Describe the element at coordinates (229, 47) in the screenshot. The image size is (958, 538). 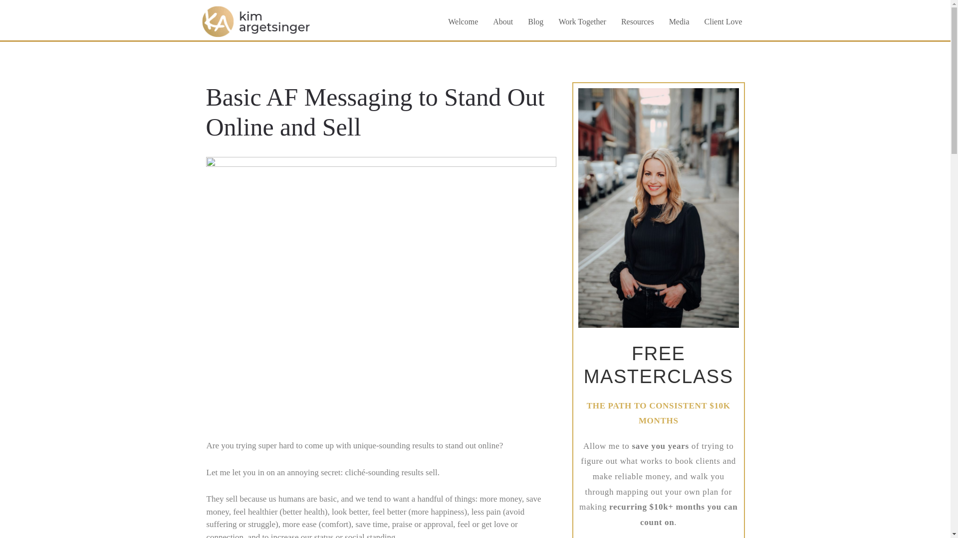
I see `Kim Argetsinger` at that location.